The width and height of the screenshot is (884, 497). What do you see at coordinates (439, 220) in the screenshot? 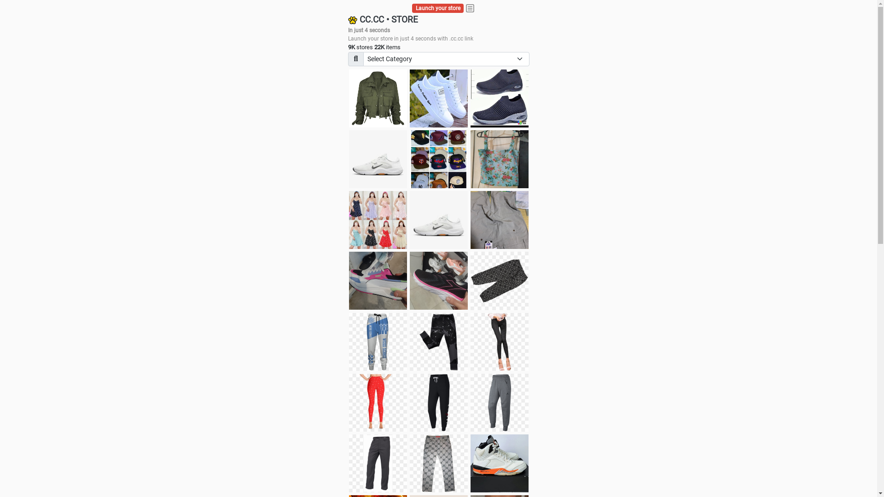
I see `Shoes` at bounding box center [439, 220].